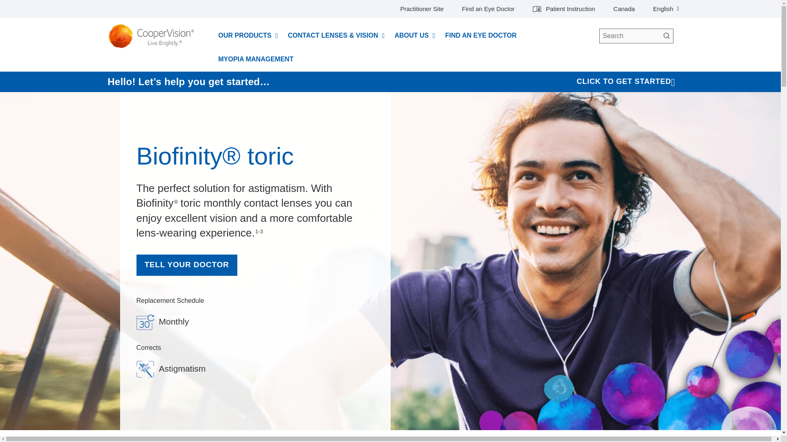 This screenshot has height=442, width=787. Describe the element at coordinates (488, 9) in the screenshot. I see `Find an Eye Doctor` at that location.